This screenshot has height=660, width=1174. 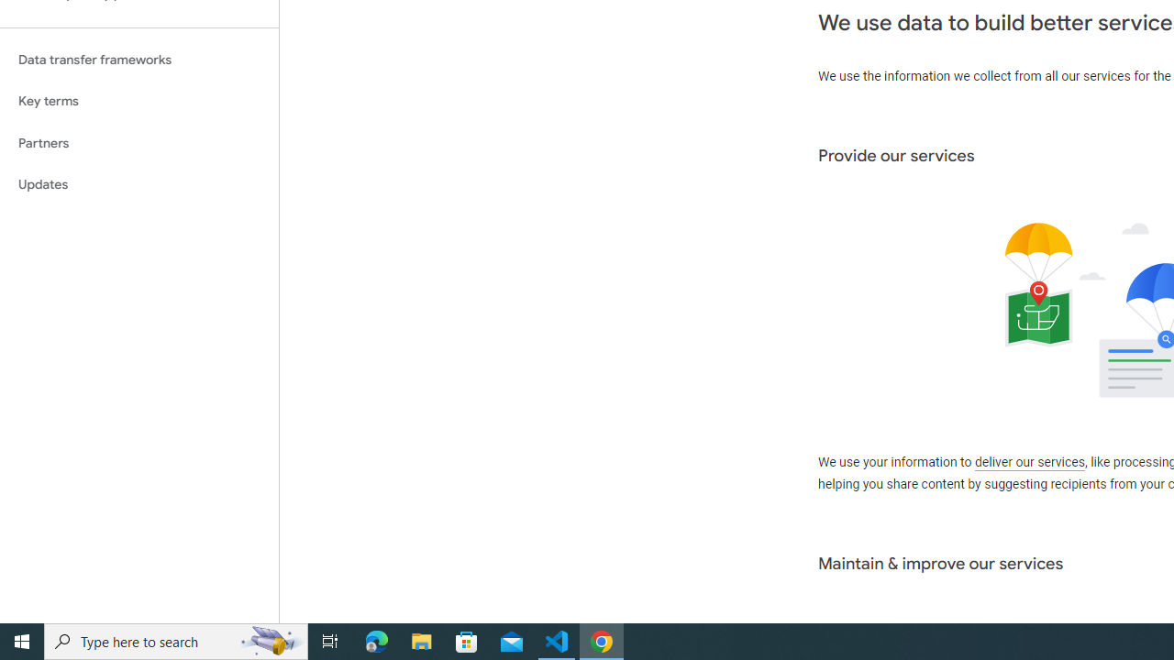 What do you see at coordinates (139, 60) in the screenshot?
I see `Data transfer frameworks` at bounding box center [139, 60].